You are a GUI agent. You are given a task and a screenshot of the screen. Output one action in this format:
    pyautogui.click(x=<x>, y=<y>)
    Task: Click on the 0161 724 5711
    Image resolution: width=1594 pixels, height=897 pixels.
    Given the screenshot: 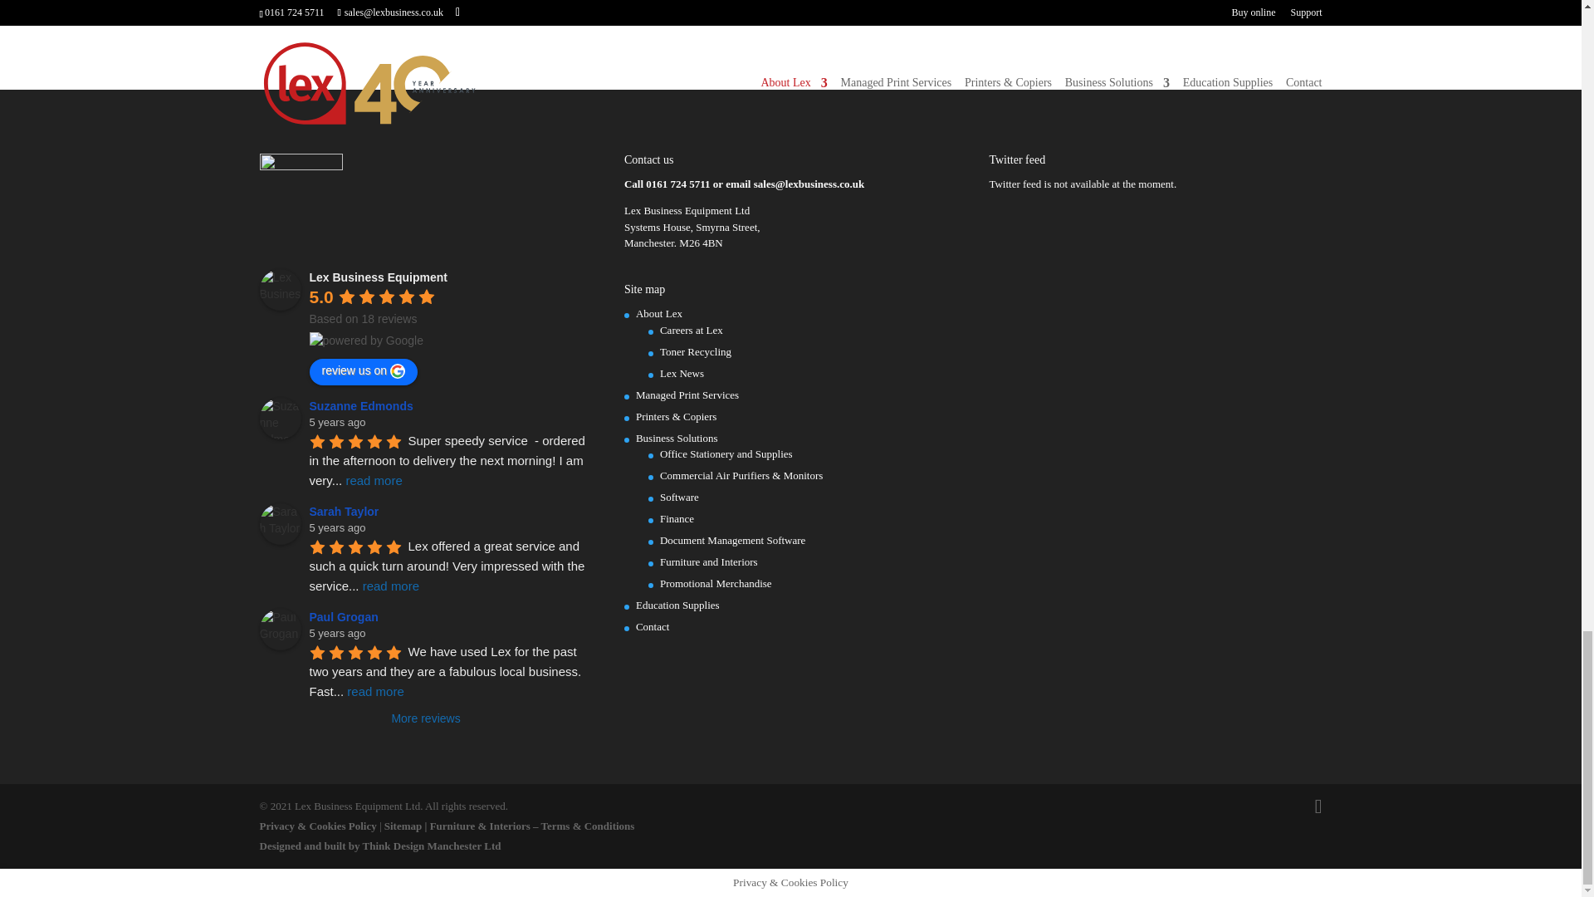 What is the action you would take?
    pyautogui.click(x=677, y=183)
    